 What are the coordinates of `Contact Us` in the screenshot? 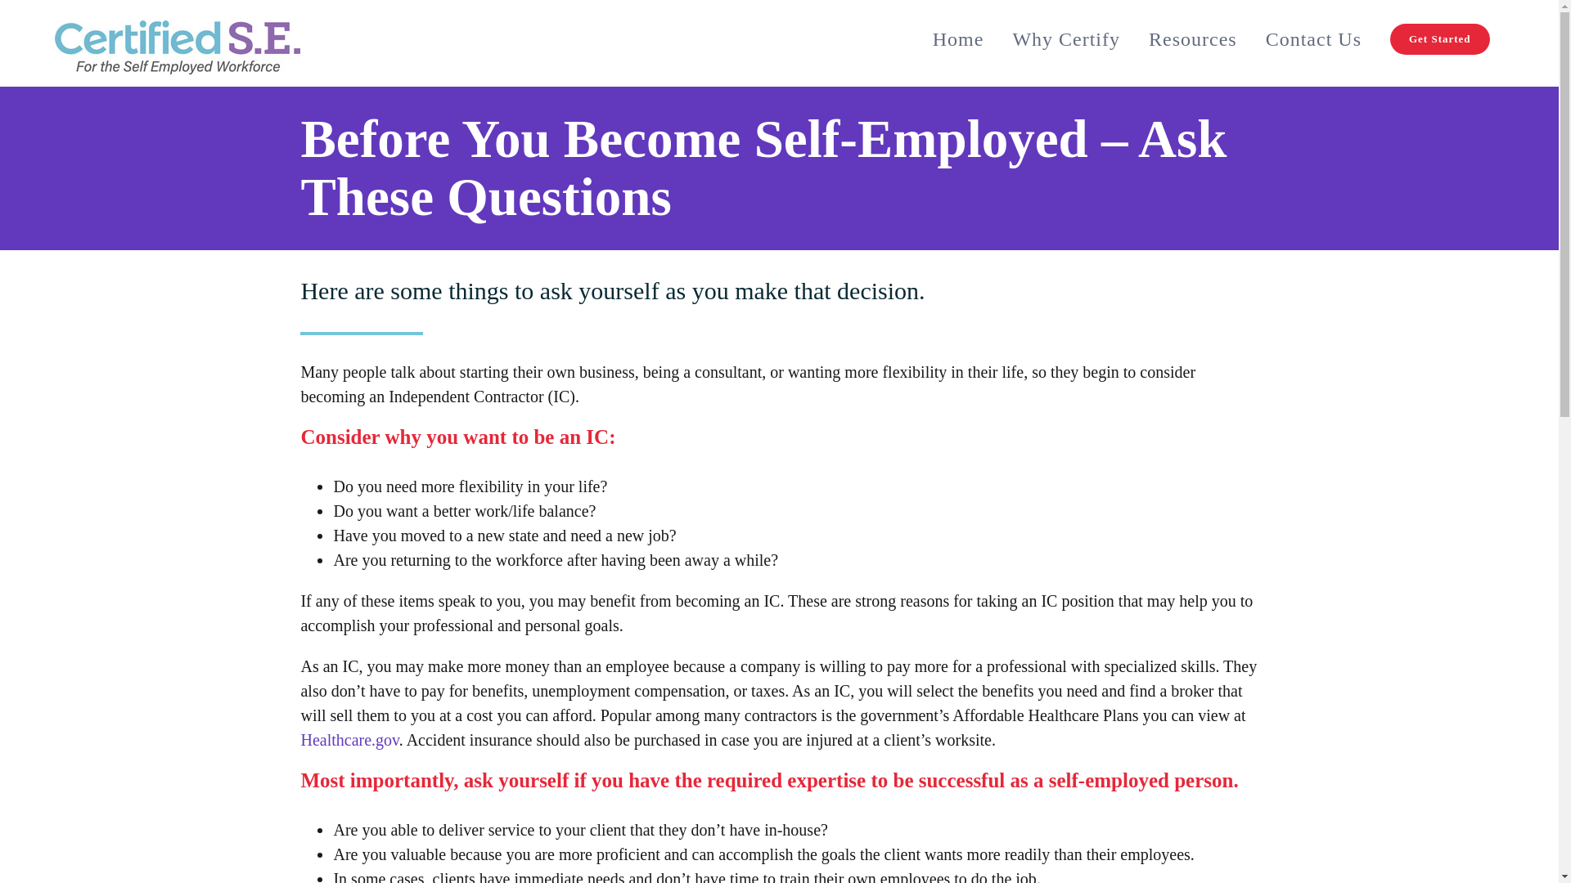 It's located at (1312, 38).